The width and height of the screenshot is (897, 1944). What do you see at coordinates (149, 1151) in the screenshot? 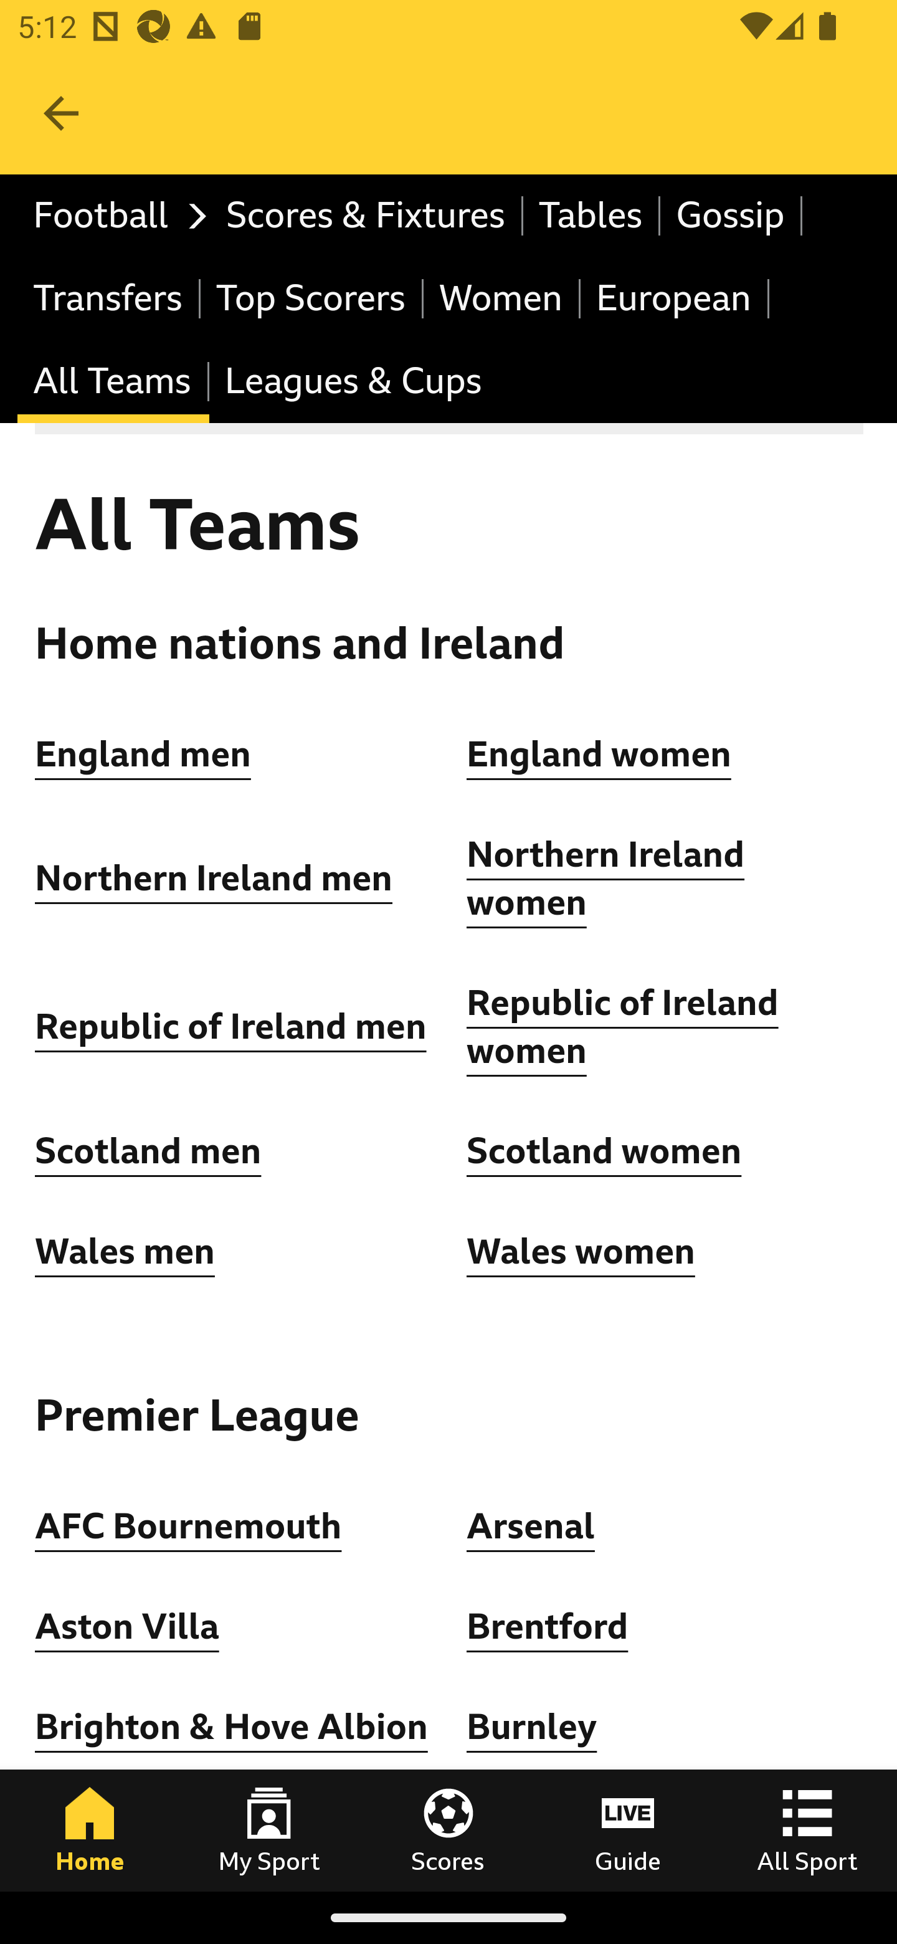
I see `Scotland men` at bounding box center [149, 1151].